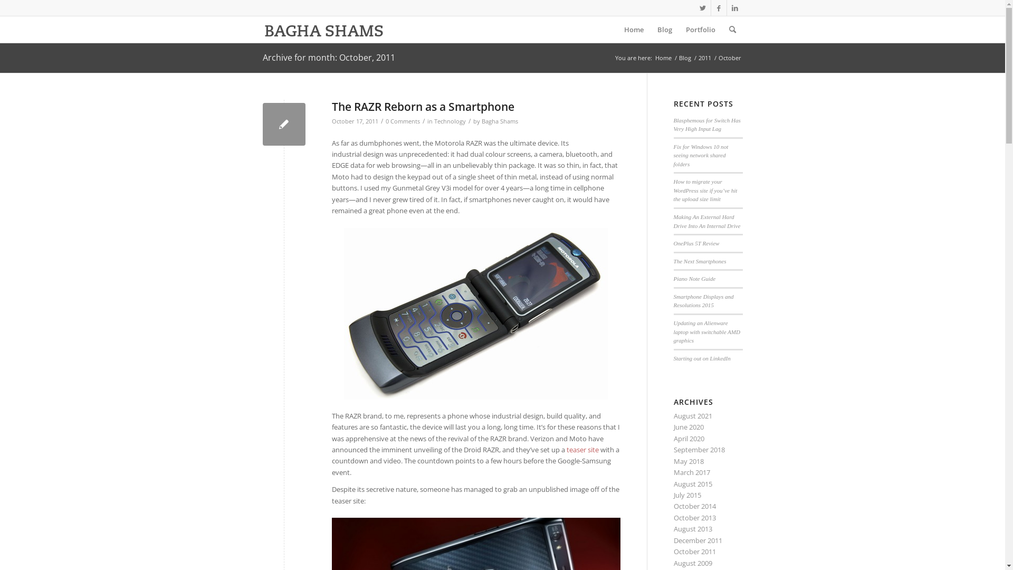 The width and height of the screenshot is (1013, 570). What do you see at coordinates (694, 279) in the screenshot?
I see `Piano Note Guide` at bounding box center [694, 279].